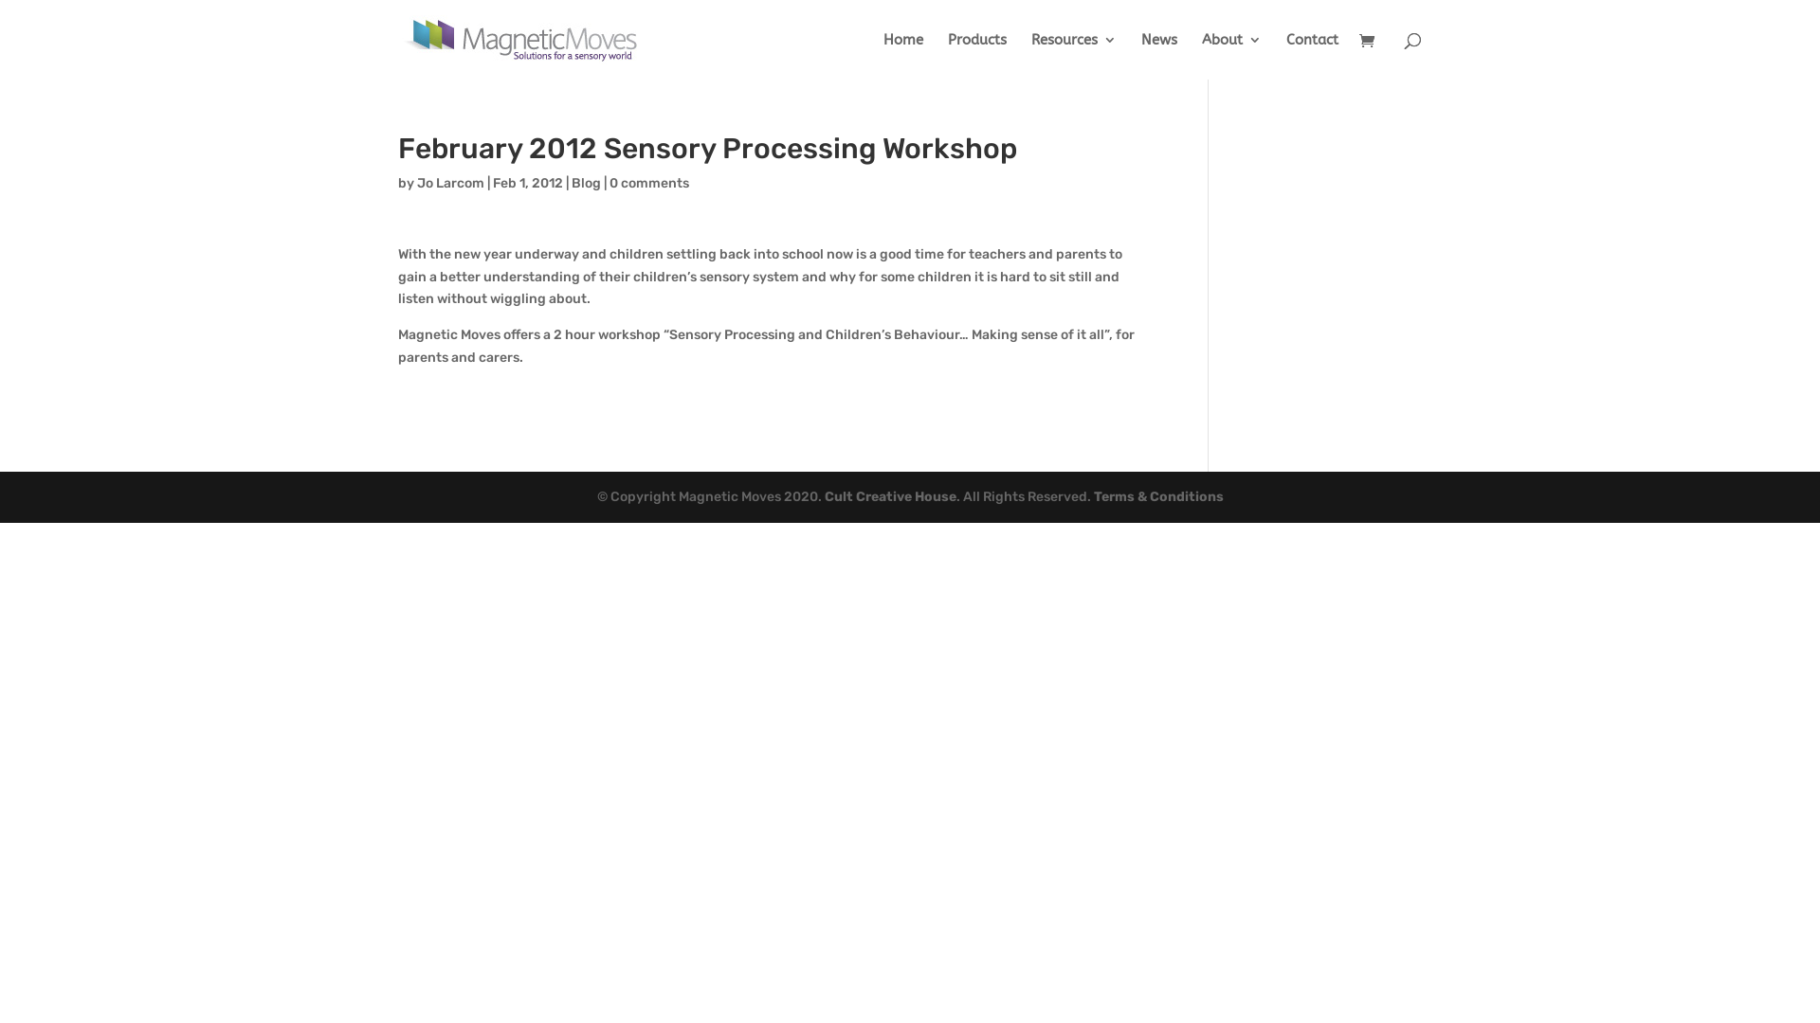  Describe the element at coordinates (1312, 57) in the screenshot. I see `Contact` at that location.